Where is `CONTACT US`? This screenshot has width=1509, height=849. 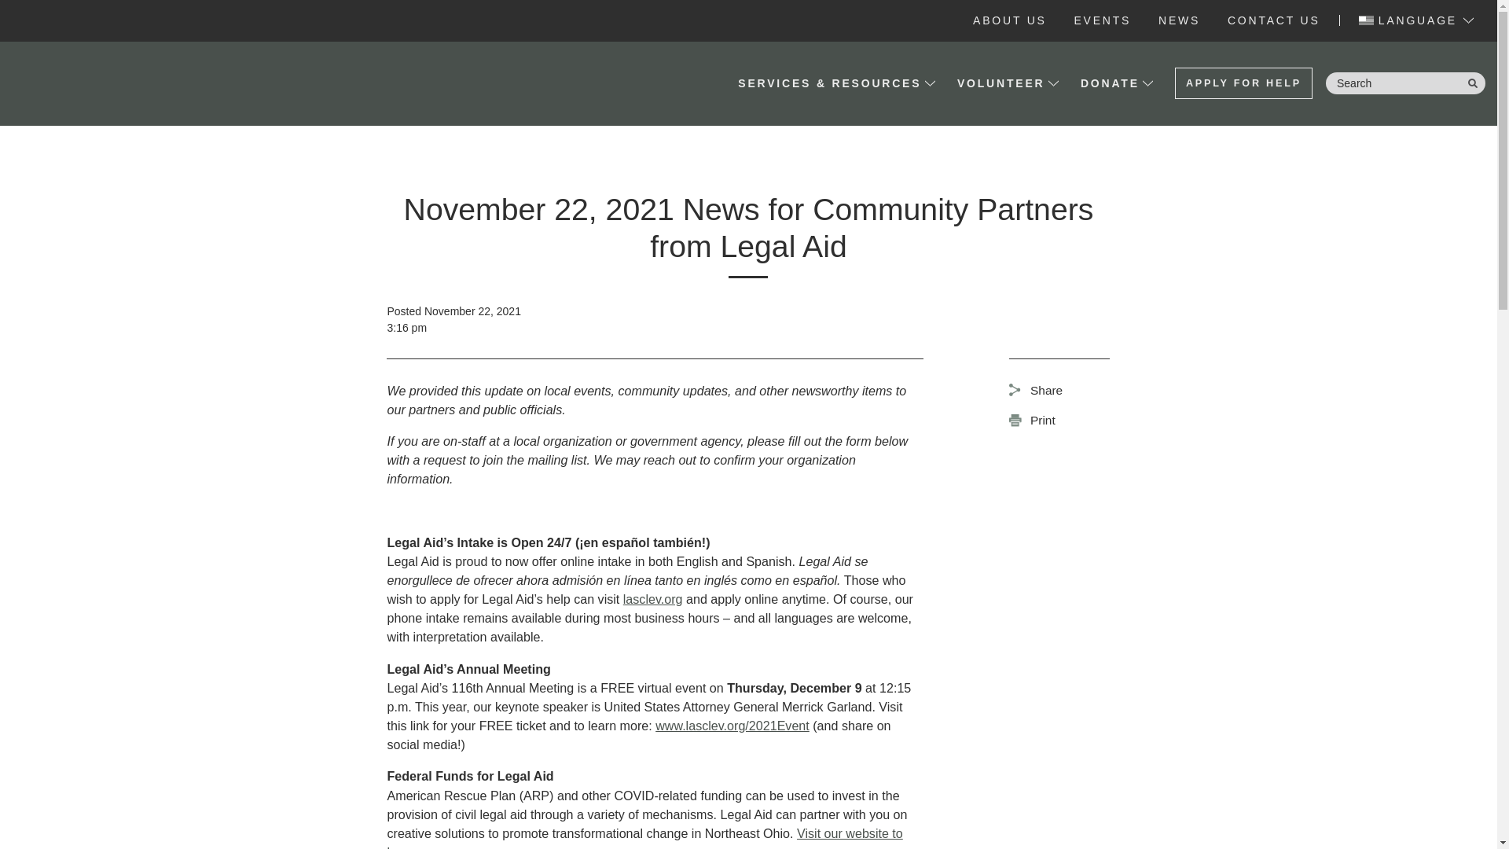
CONTACT US is located at coordinates (1274, 20).